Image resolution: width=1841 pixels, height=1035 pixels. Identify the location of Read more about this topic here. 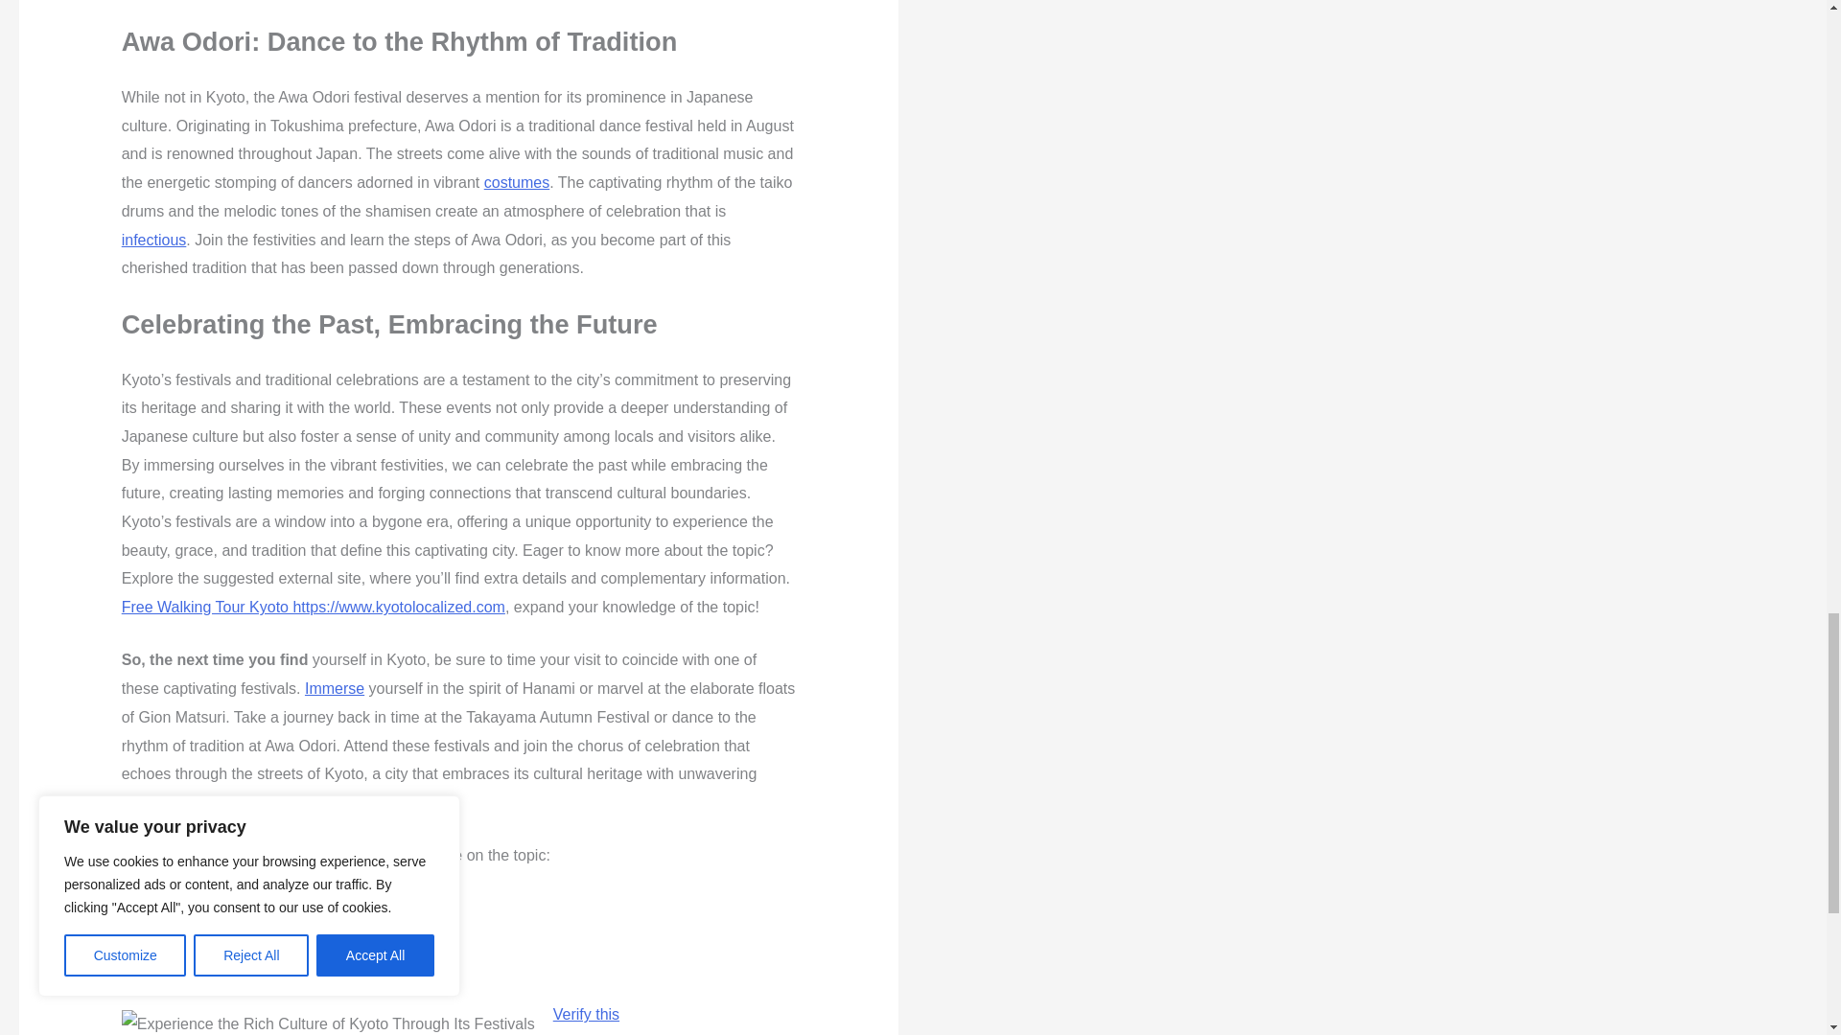
(230, 908).